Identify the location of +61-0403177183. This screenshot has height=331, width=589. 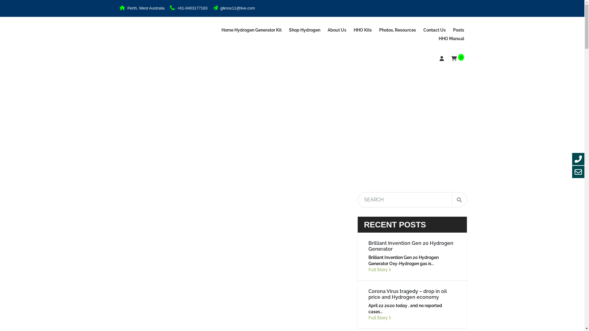
(189, 8).